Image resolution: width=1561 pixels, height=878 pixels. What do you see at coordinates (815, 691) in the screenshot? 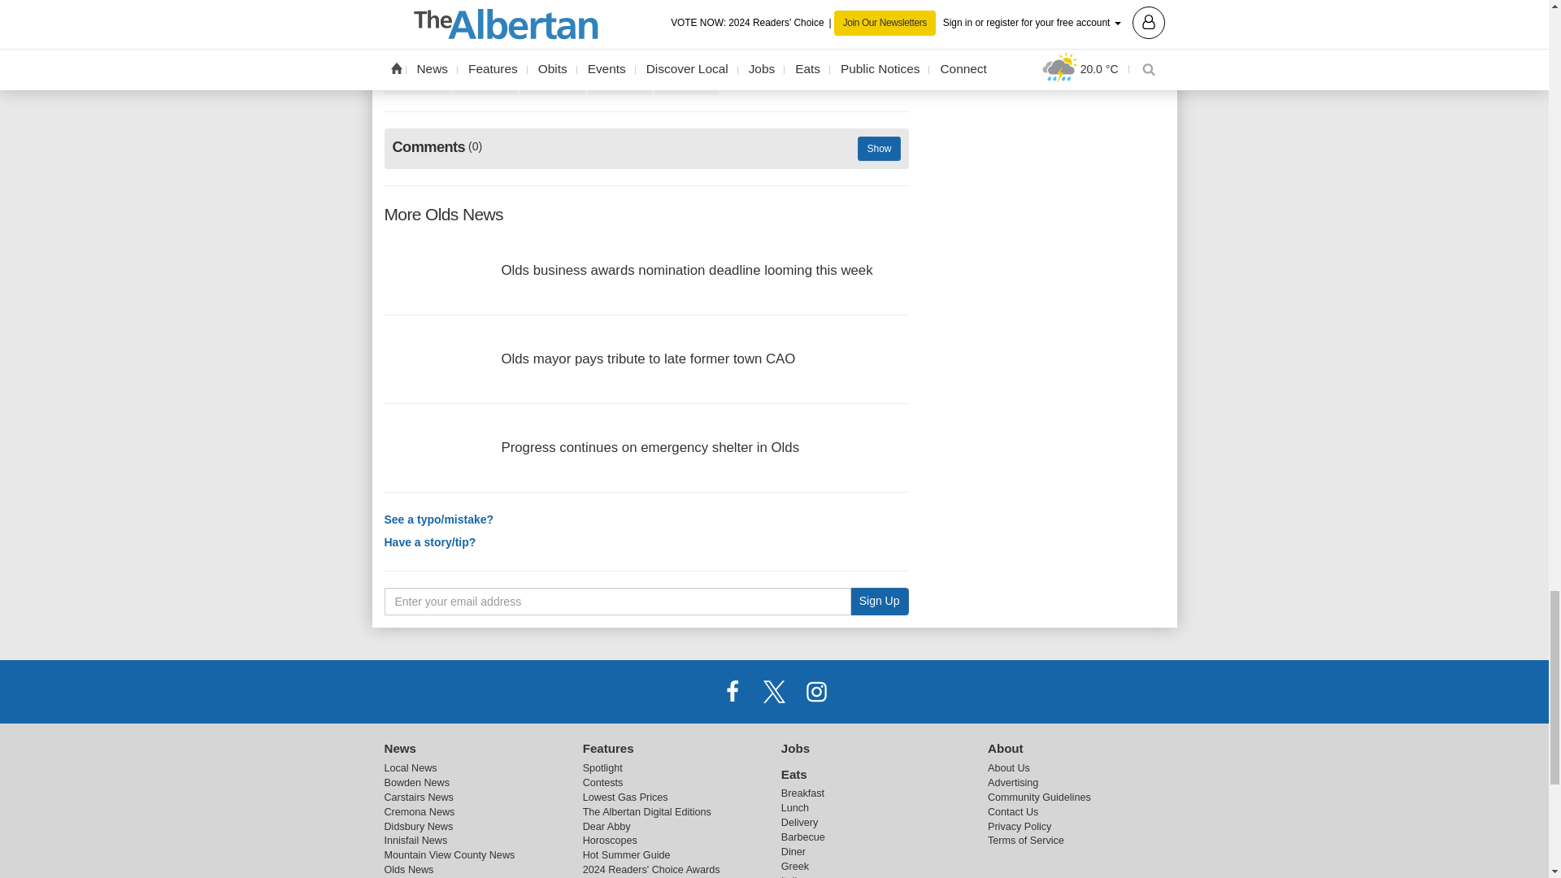
I see `Instagram` at bounding box center [815, 691].